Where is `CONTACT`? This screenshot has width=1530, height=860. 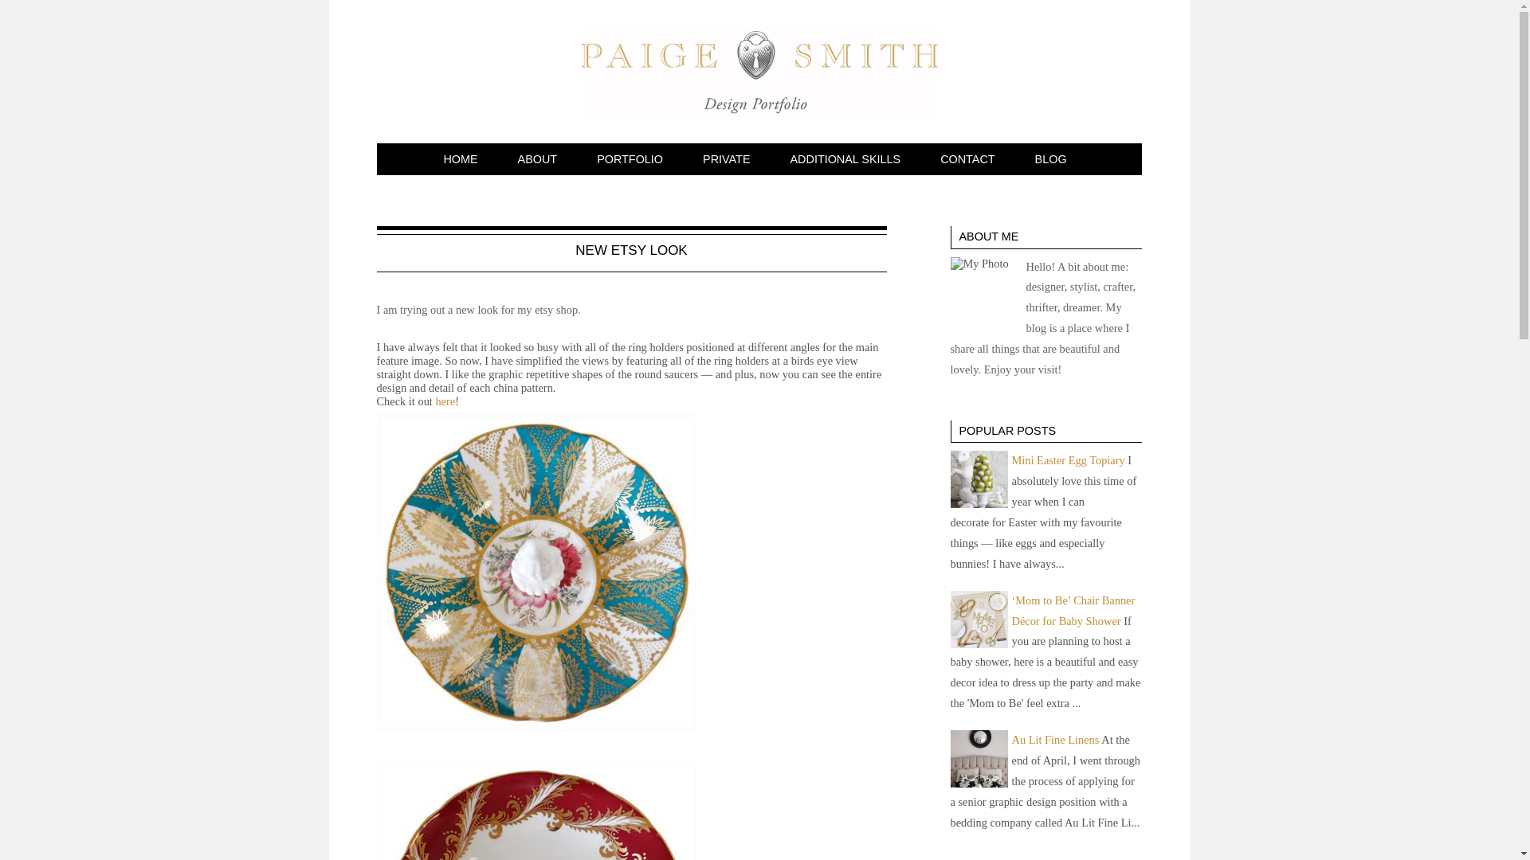 CONTACT is located at coordinates (971, 158).